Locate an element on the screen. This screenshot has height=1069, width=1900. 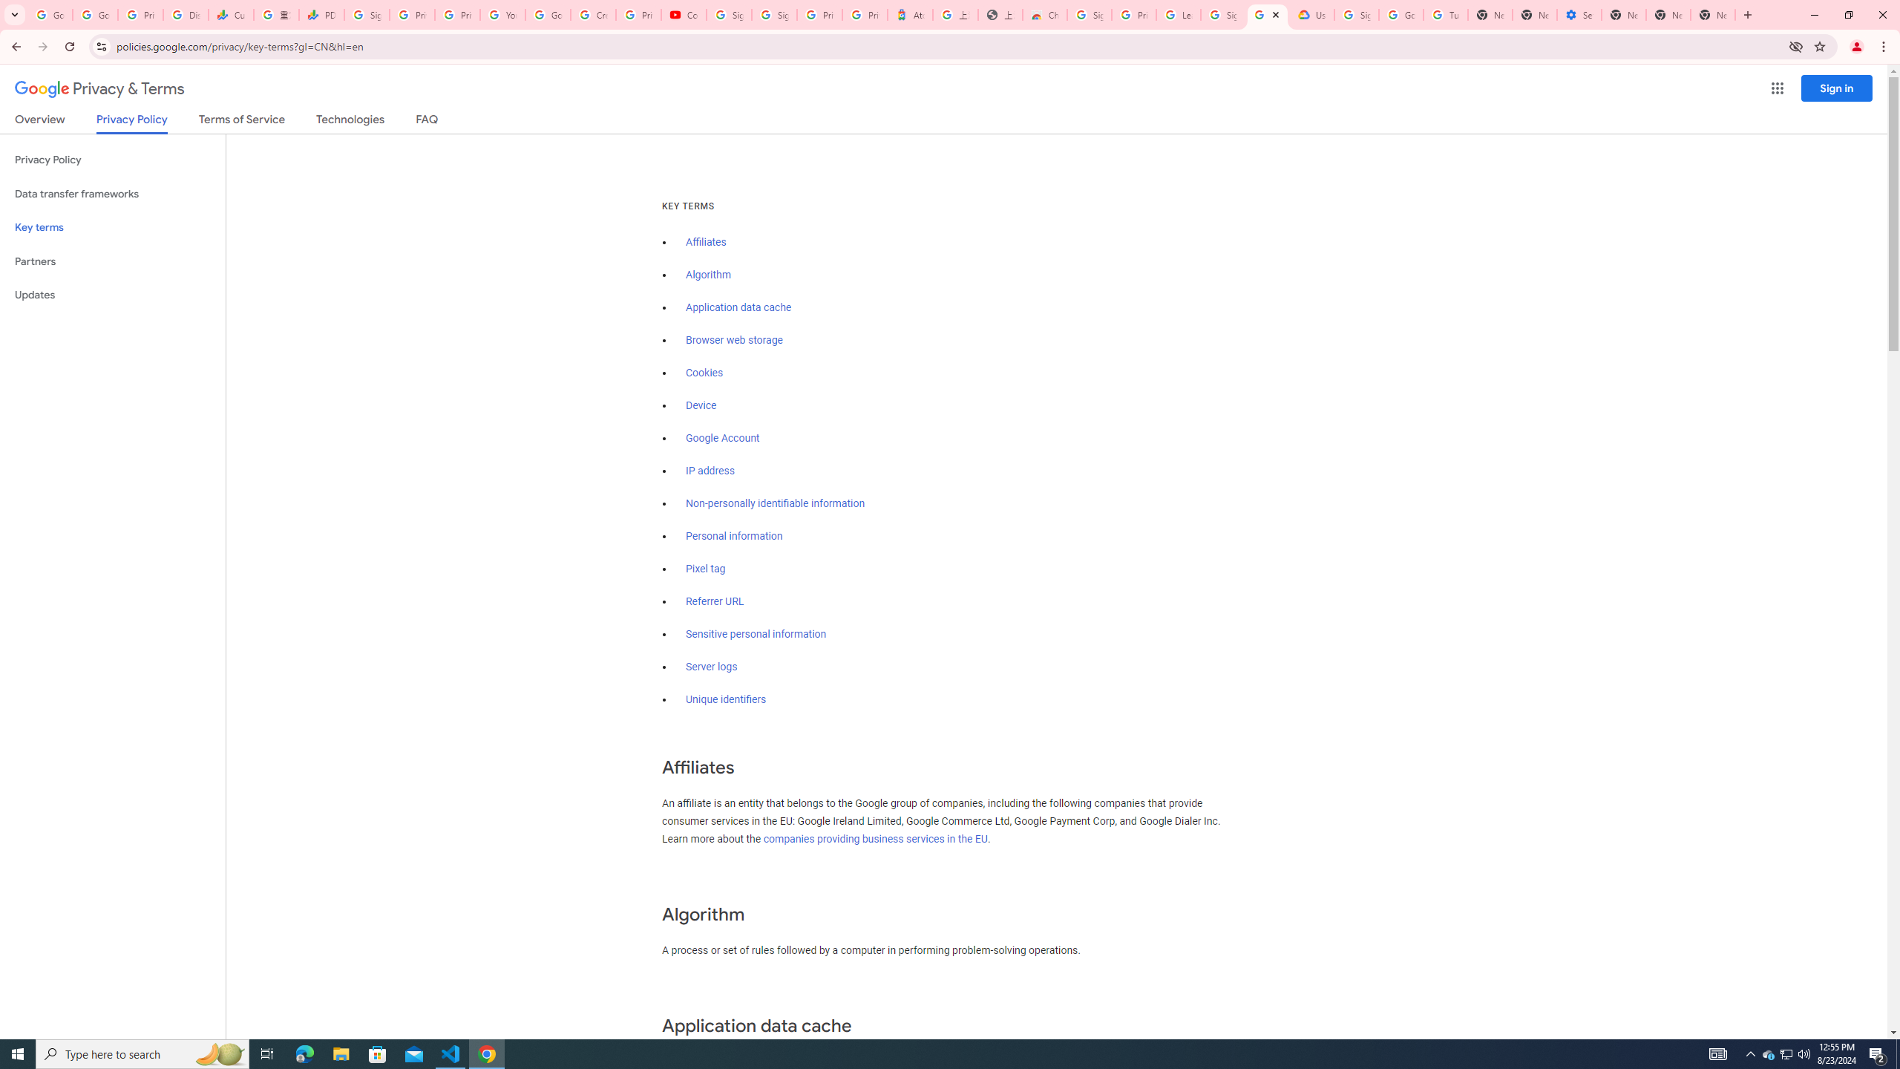
Settings - Addresses and more is located at coordinates (1578, 15).